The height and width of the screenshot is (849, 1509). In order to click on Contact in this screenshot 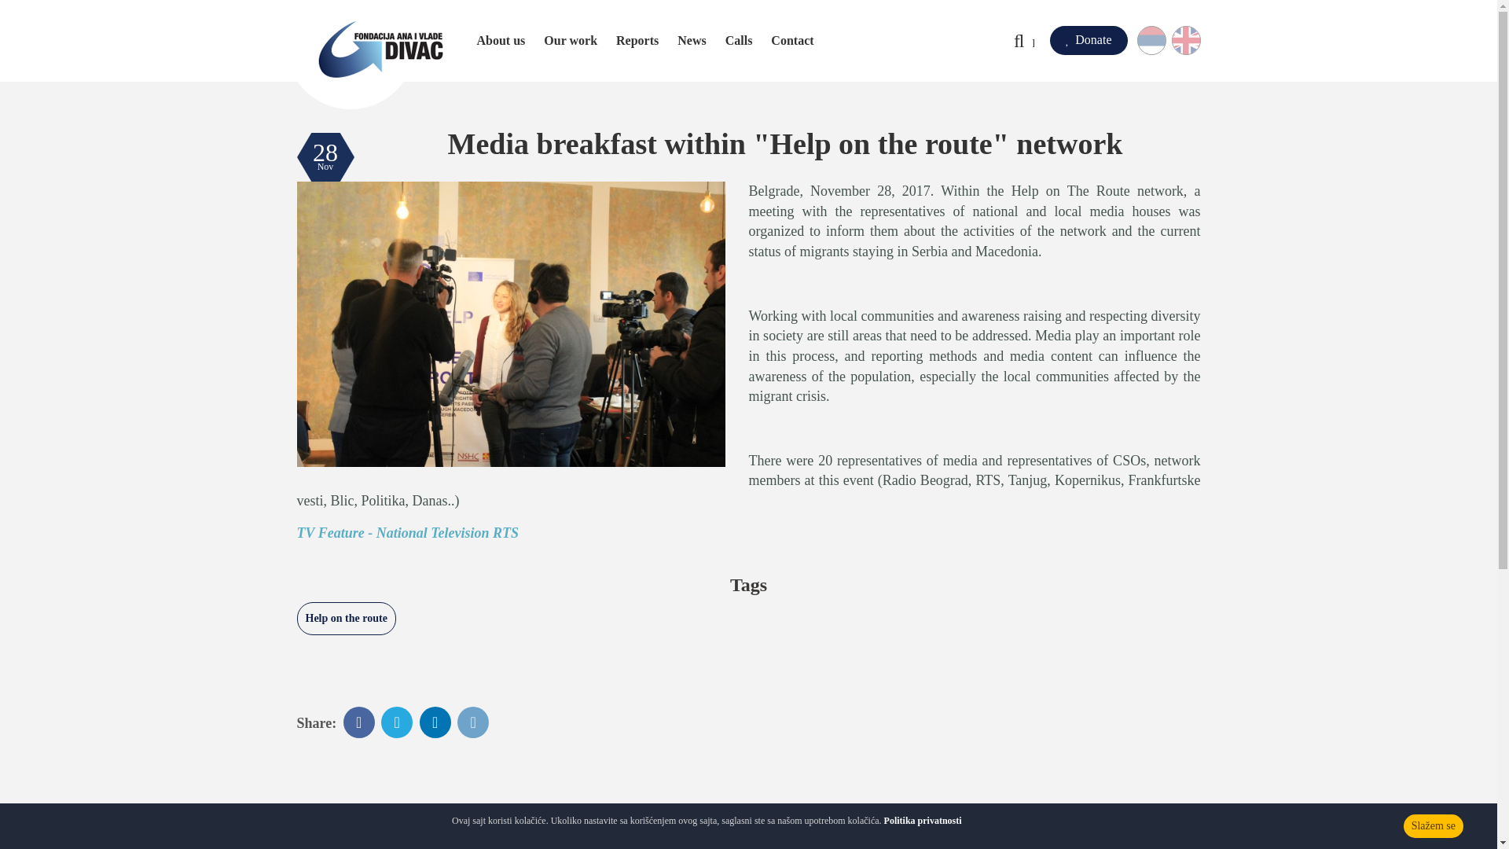, I will do `click(792, 41)`.